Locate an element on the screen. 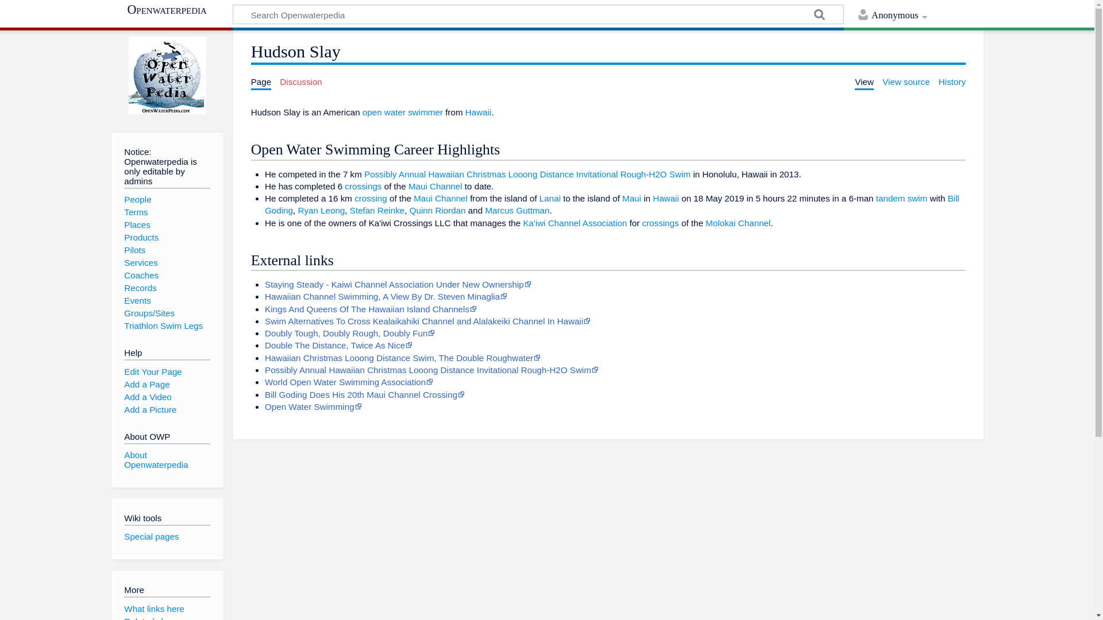 The width and height of the screenshot is (1103, 620). Discussion is located at coordinates (301, 82).